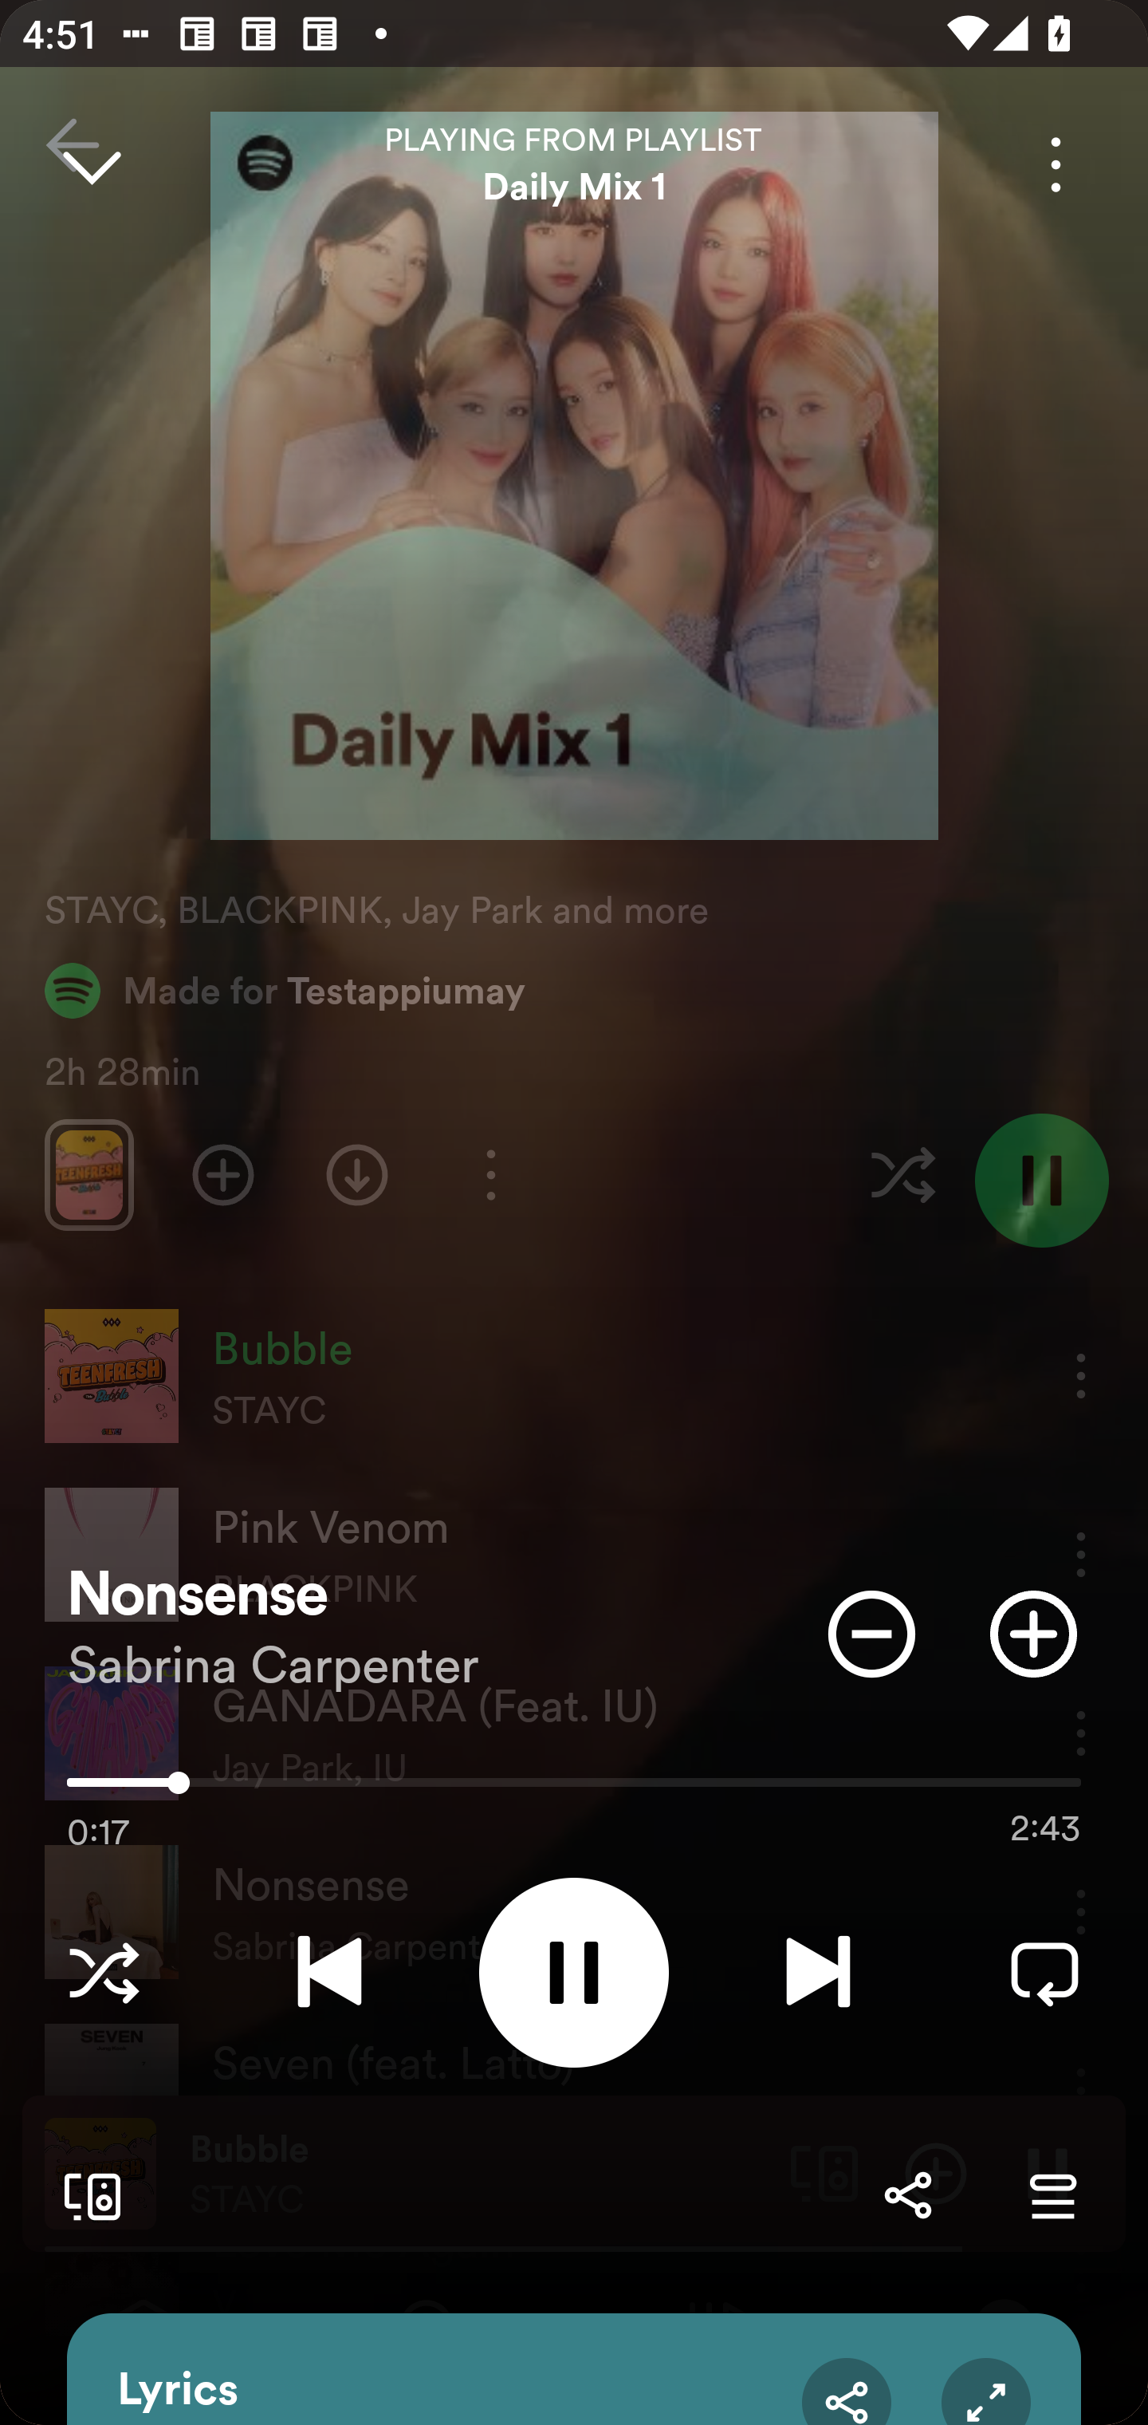 The width and height of the screenshot is (1148, 2425). What do you see at coordinates (847, 2391) in the screenshot?
I see `Share` at bounding box center [847, 2391].